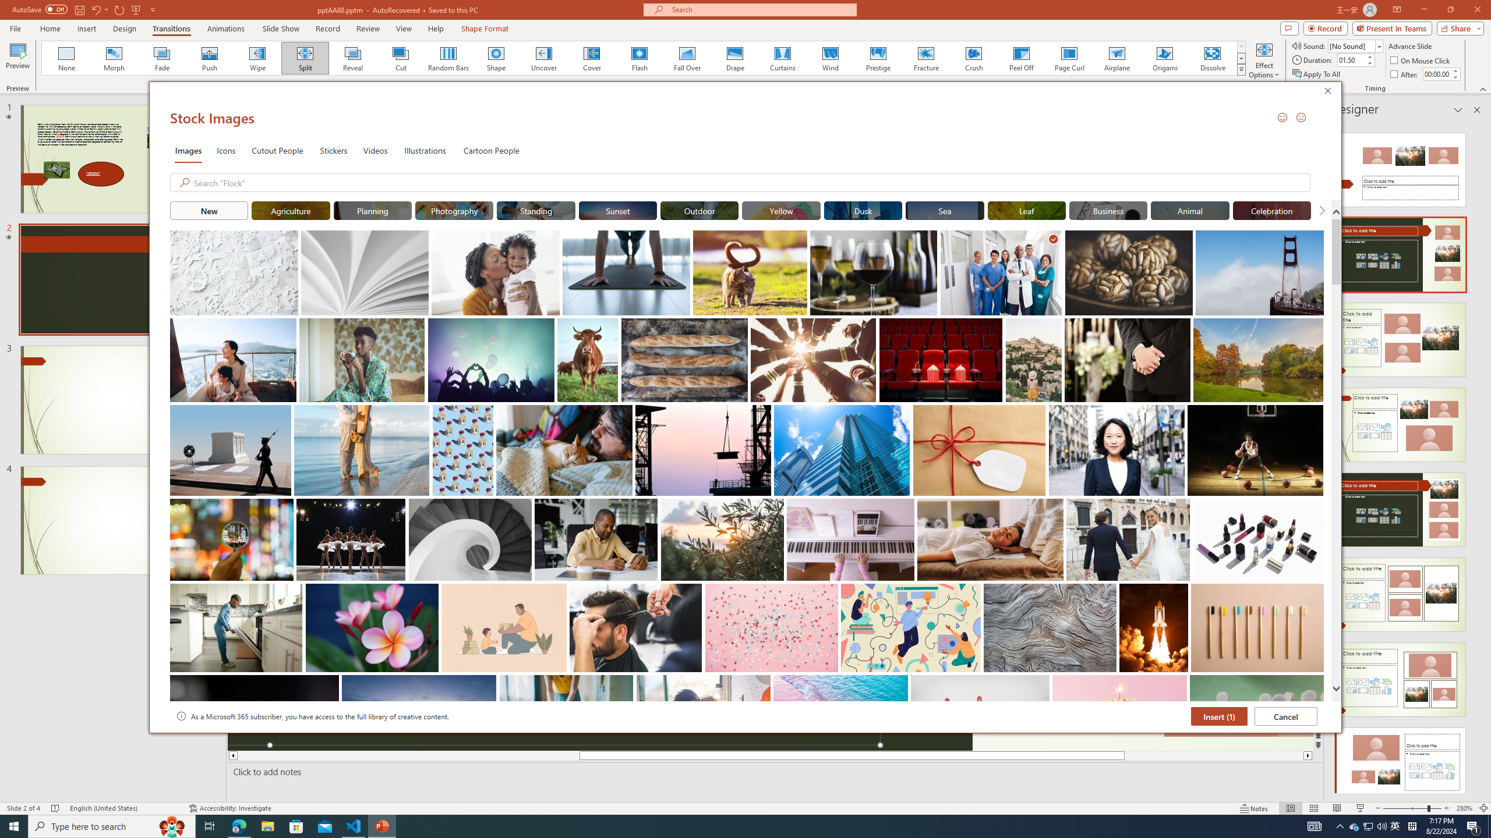  I want to click on Less, so click(1455, 77).